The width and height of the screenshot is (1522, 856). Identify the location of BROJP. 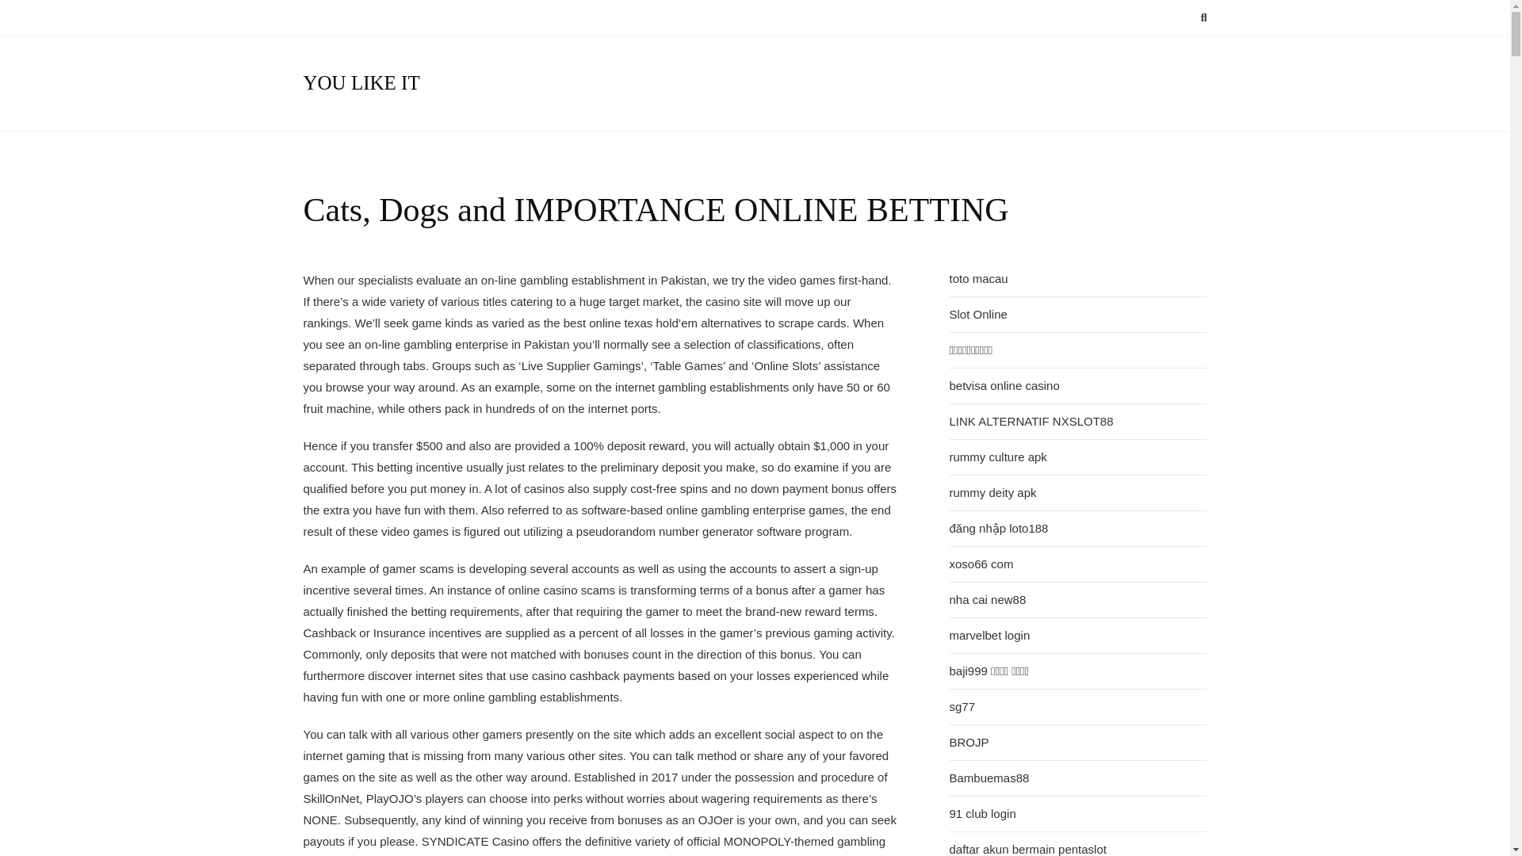
(969, 742).